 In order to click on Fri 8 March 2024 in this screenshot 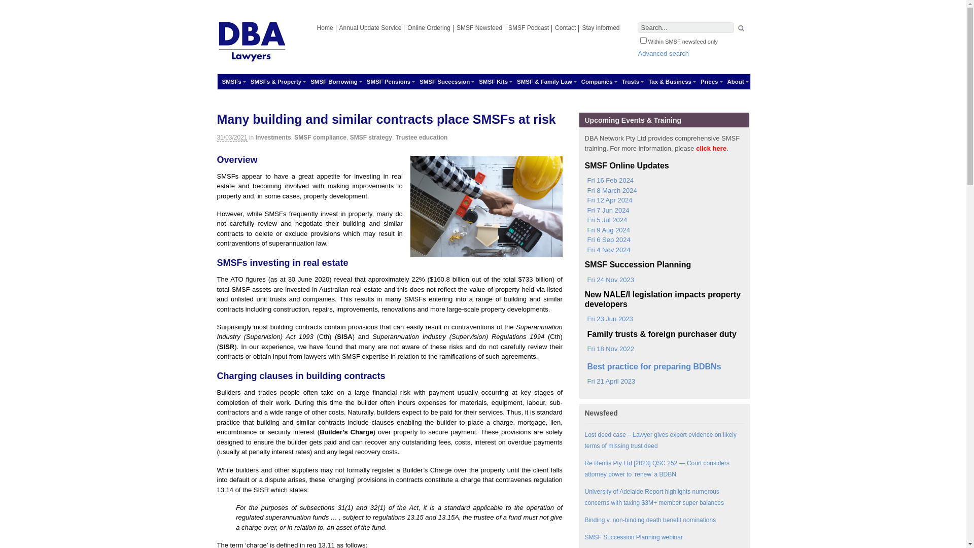, I will do `click(611, 191)`.